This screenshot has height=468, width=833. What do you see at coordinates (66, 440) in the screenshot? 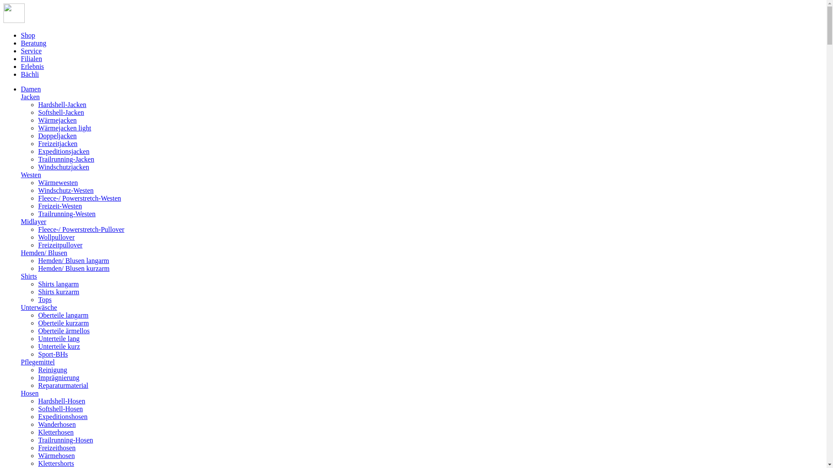
I see `Trailrunning-Hosen` at bounding box center [66, 440].